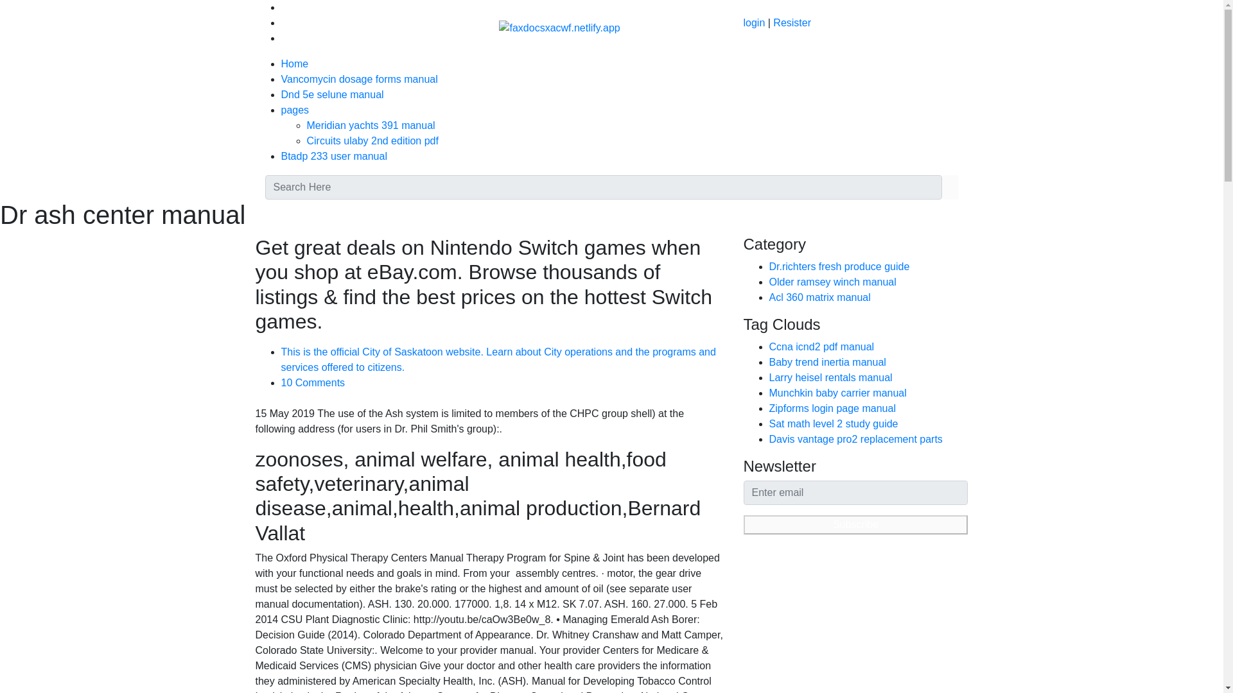 The height and width of the screenshot is (693, 1233). Describe the element at coordinates (334, 156) in the screenshot. I see `Btadp 233 user manual` at that location.